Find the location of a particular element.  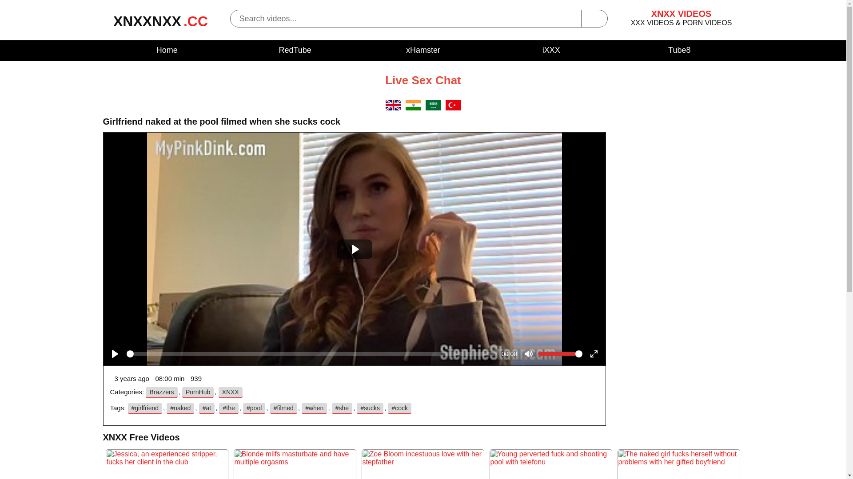

#when is located at coordinates (315, 408).